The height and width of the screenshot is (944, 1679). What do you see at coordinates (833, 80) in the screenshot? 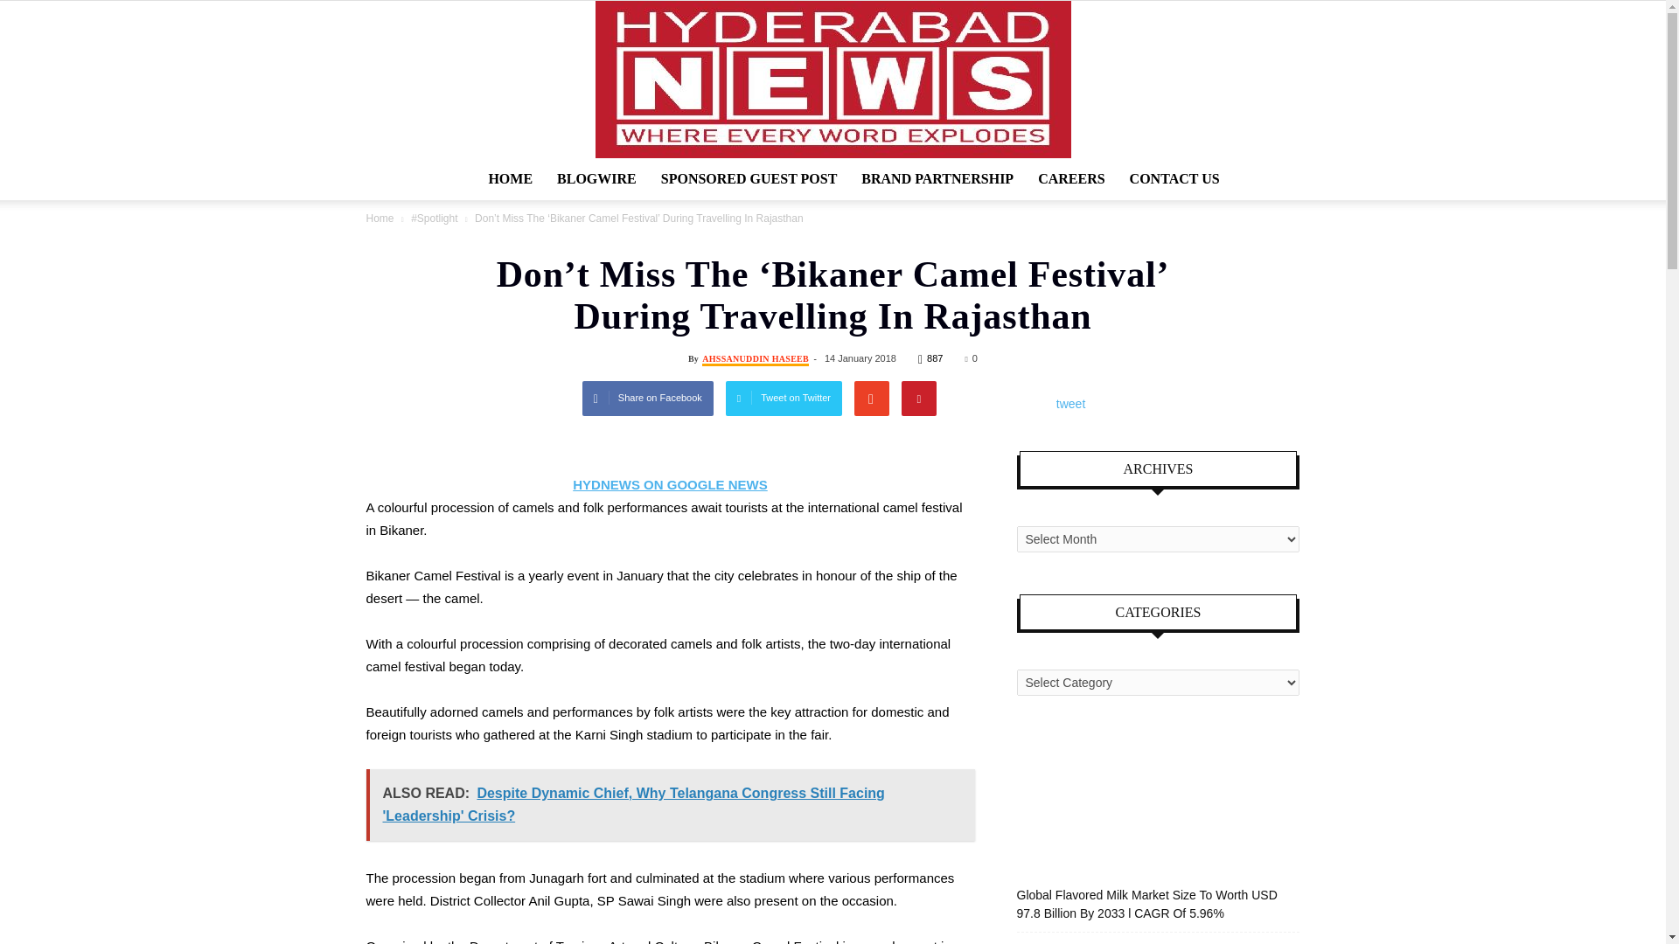
I see `Hyderabad News` at bounding box center [833, 80].